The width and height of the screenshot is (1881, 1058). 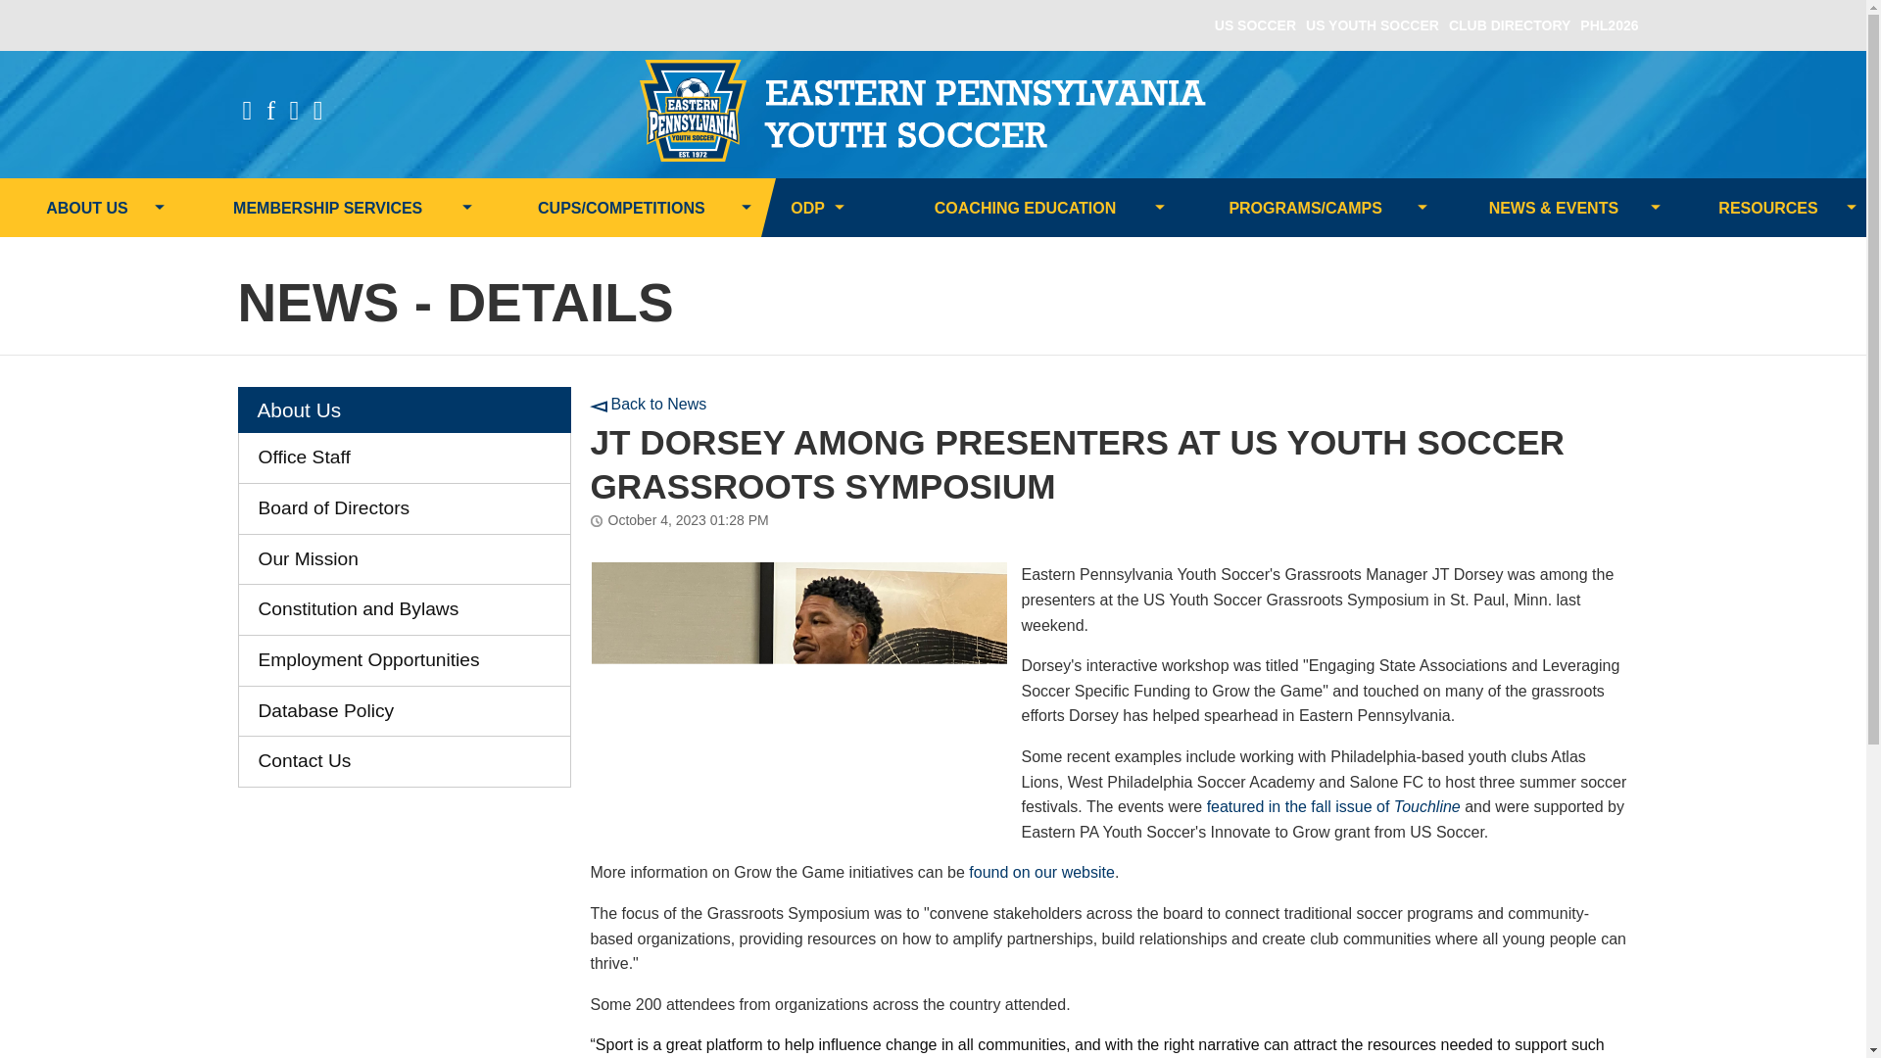 I want to click on PHL2026, so click(x=1609, y=25).